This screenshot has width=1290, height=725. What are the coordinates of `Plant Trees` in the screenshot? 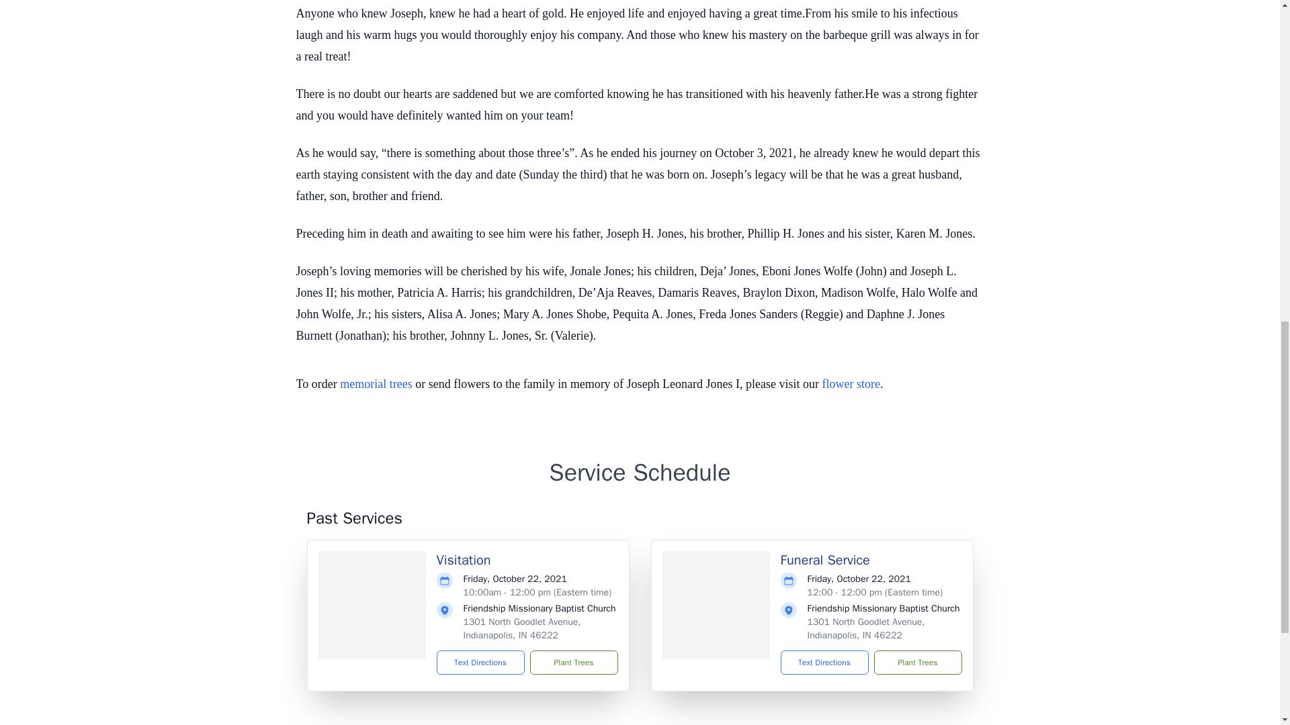 It's located at (916, 662).